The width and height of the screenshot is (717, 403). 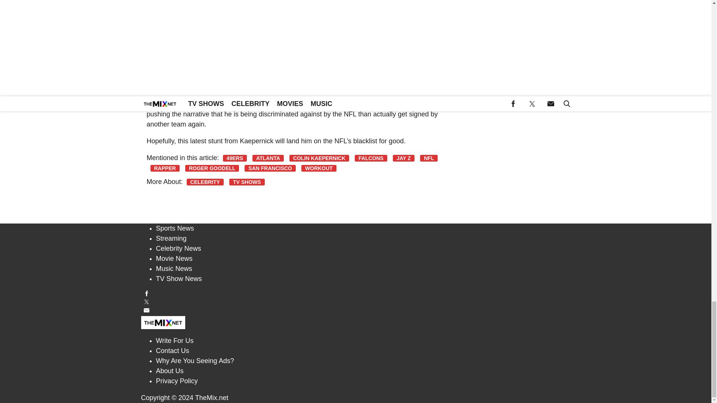 I want to click on CELEBRITY, so click(x=205, y=182).